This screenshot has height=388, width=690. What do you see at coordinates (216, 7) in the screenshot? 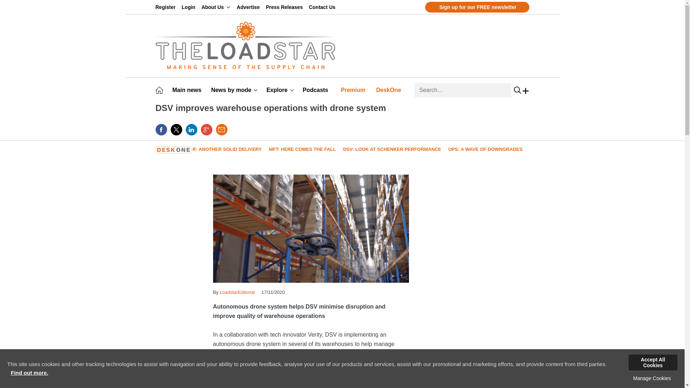
I see `About Us` at bounding box center [216, 7].